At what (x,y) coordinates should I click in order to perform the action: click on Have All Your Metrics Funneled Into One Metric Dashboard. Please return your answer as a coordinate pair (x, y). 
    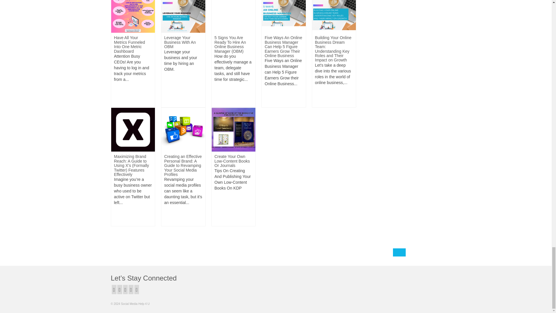
    Looking at the image, I should click on (133, 10).